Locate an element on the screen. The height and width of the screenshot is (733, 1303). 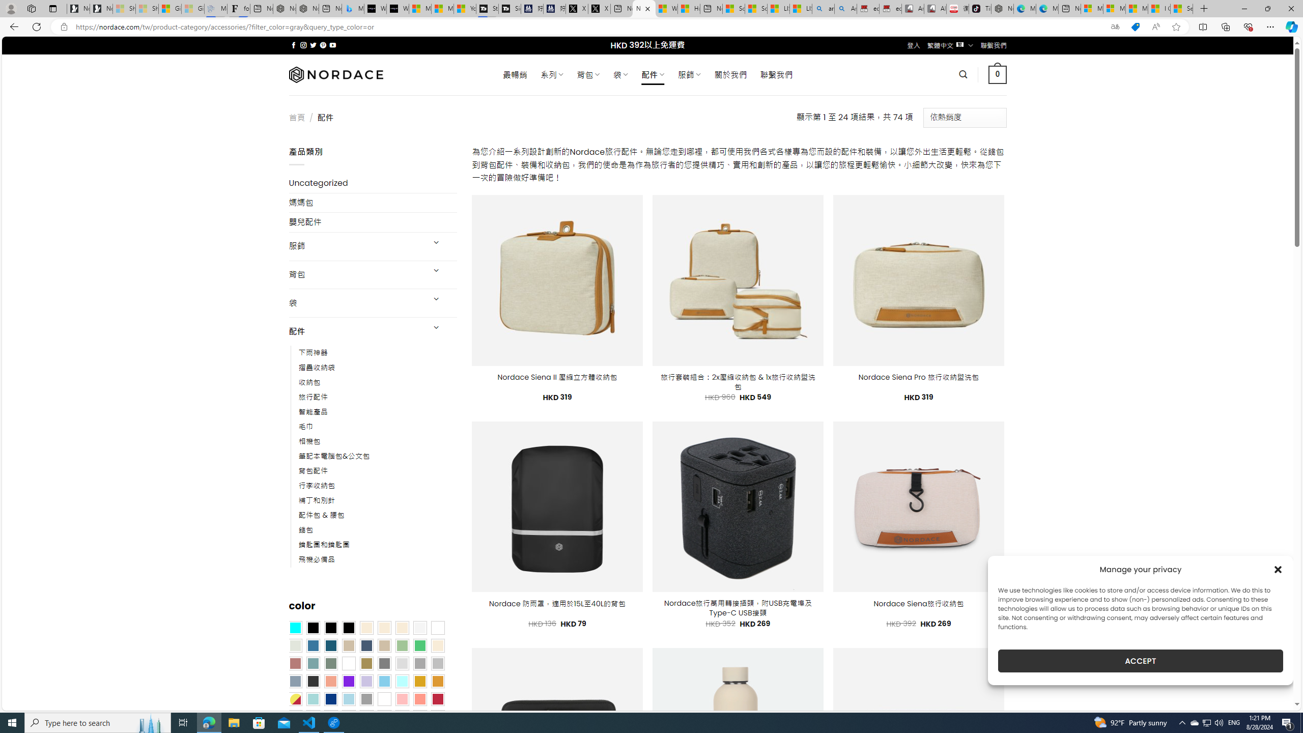
TikTok is located at coordinates (979, 9).